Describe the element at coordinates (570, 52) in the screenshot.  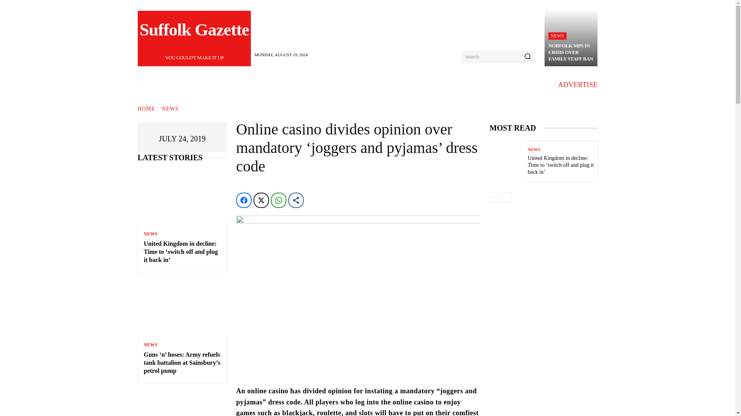
I see `NORFOLK MPS IN CRISIS OVER FAMILY STAFF BAN` at that location.